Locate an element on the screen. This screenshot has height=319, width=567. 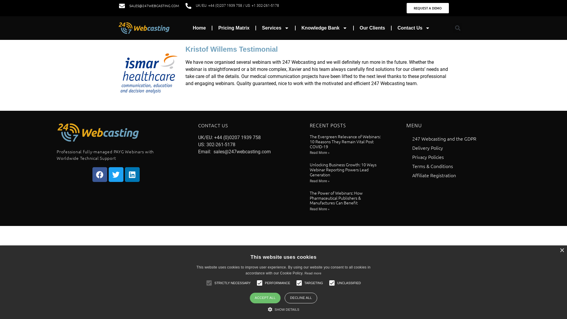
REQUEST A DEMO is located at coordinates (428, 8).